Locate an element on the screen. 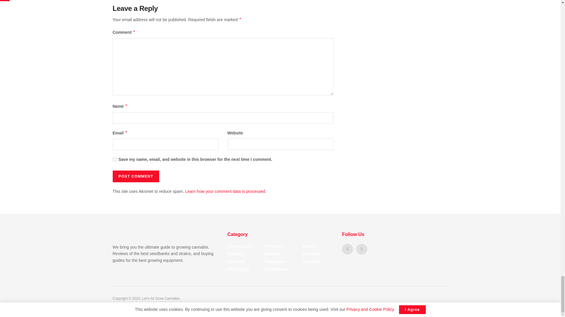 This screenshot has height=317, width=565. yes is located at coordinates (114, 159).